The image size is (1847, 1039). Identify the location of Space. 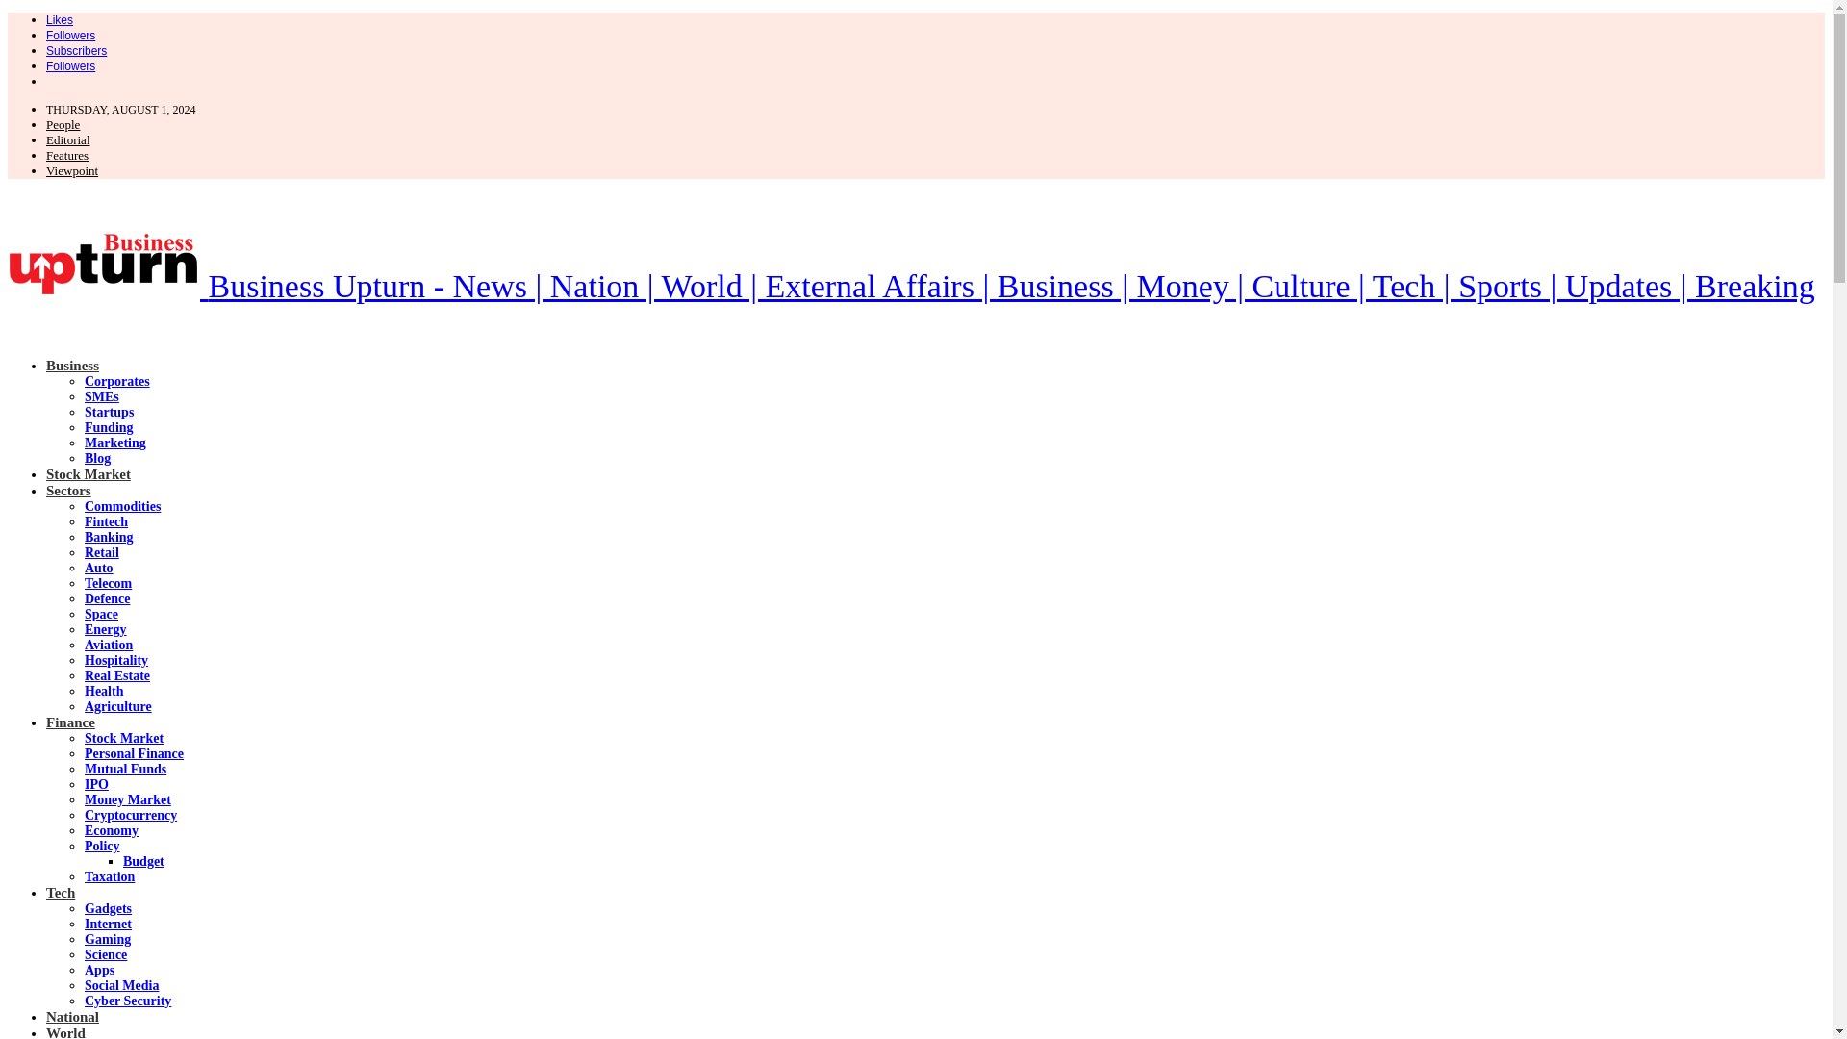
(101, 614).